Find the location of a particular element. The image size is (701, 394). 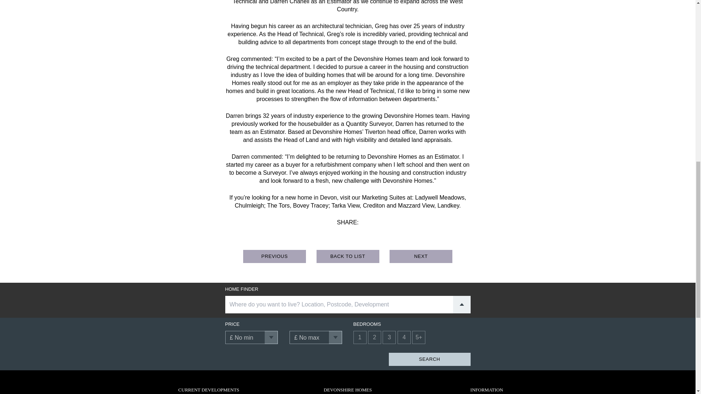

NEXT is located at coordinates (421, 256).